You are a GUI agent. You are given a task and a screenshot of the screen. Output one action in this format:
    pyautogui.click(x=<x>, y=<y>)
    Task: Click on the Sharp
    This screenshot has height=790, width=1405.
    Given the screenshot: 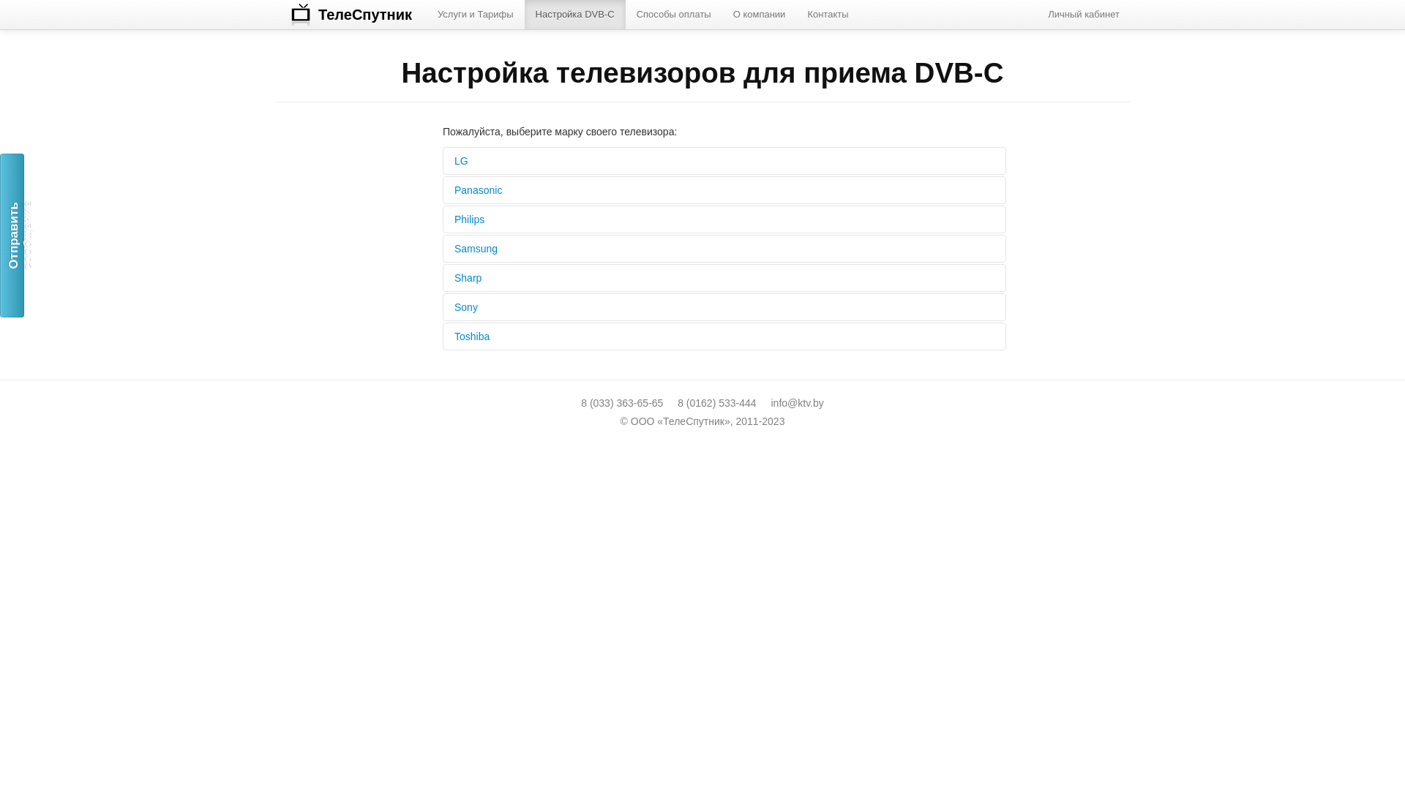 What is the action you would take?
    pyautogui.click(x=724, y=278)
    